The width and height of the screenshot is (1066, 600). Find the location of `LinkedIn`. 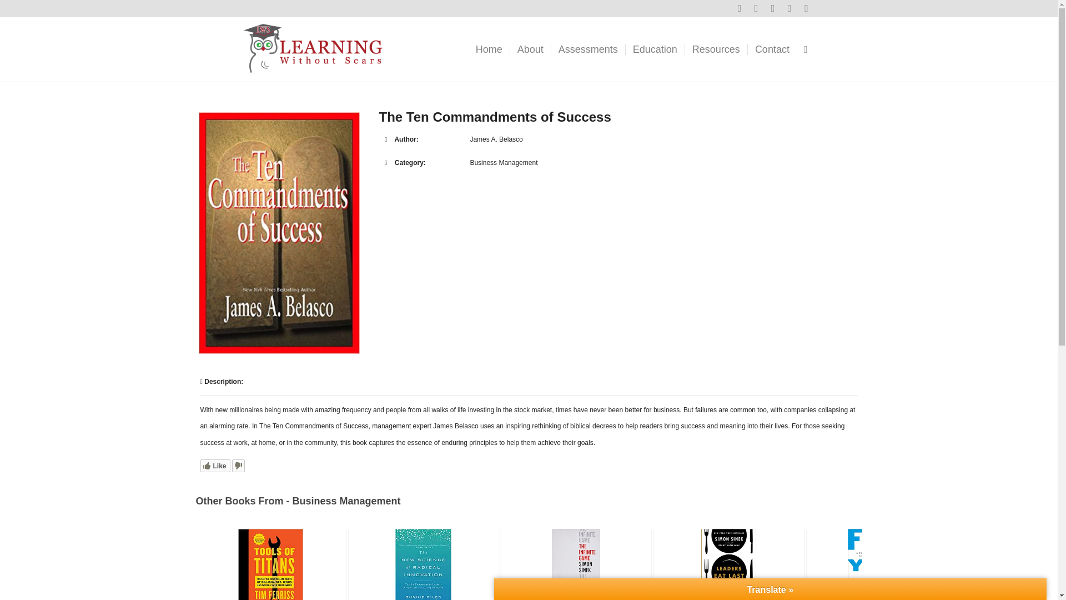

LinkedIn is located at coordinates (773, 8).